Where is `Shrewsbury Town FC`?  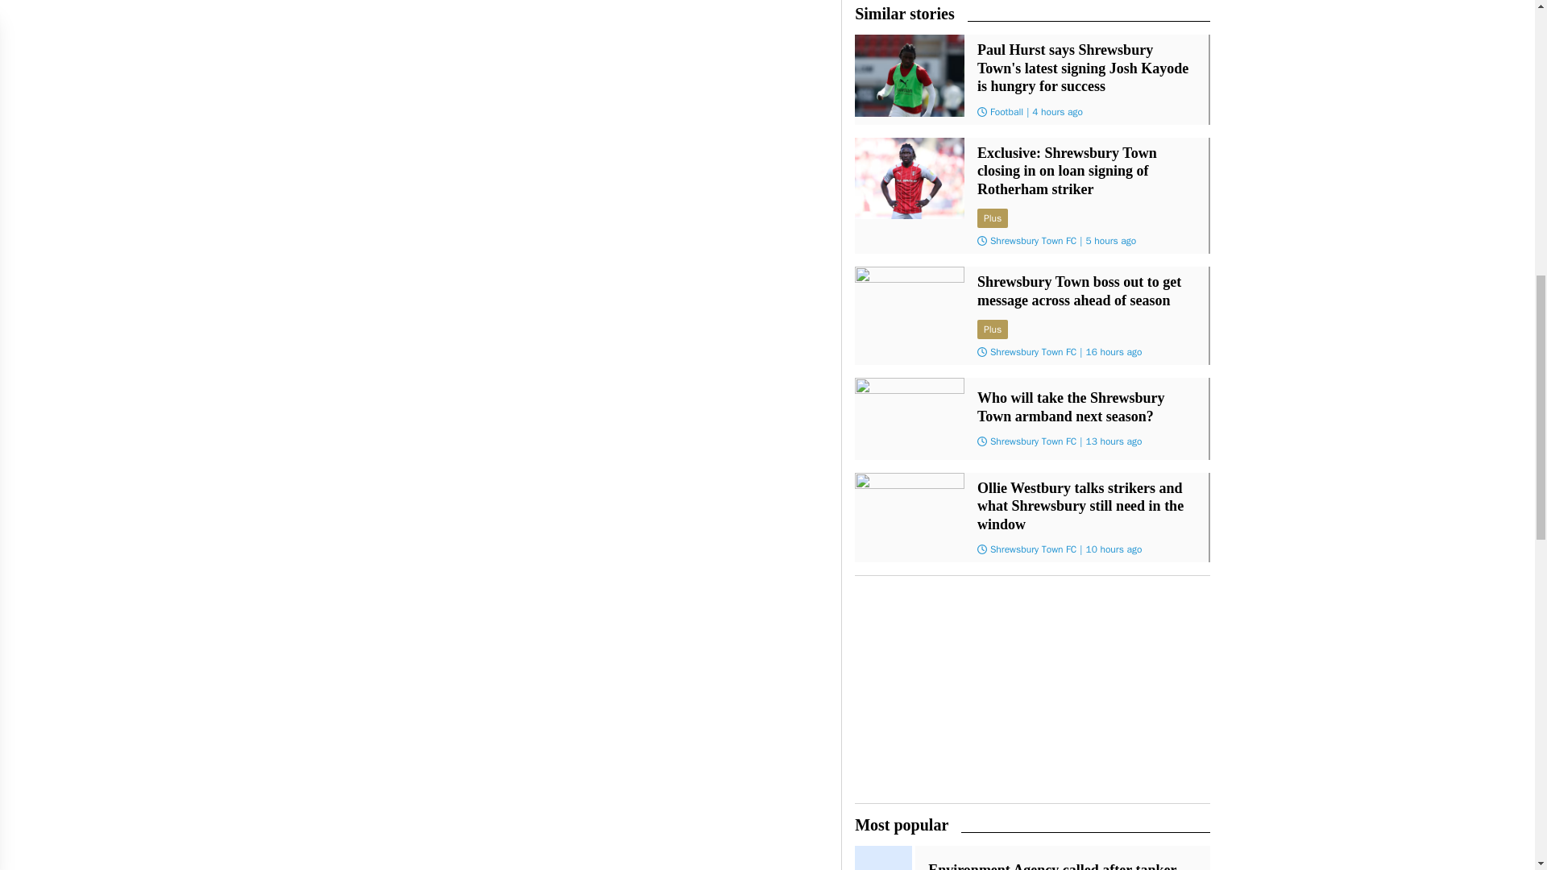 Shrewsbury Town FC is located at coordinates (1033, 441).